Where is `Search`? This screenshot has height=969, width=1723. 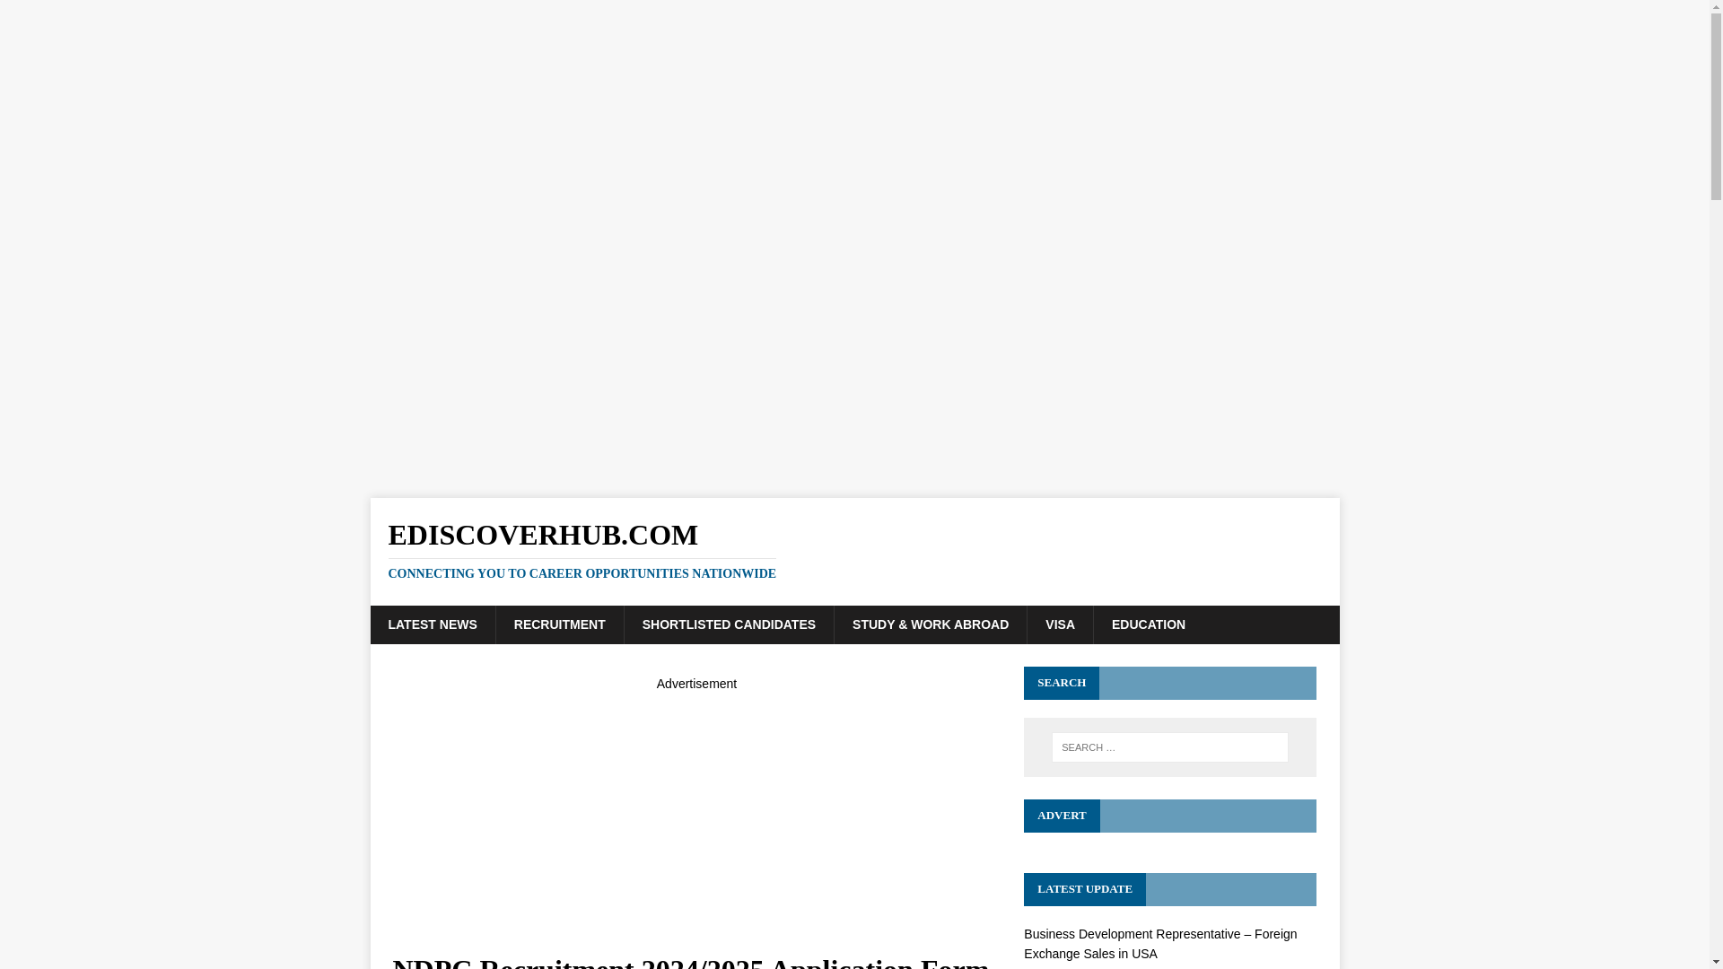
Search is located at coordinates (66, 14).